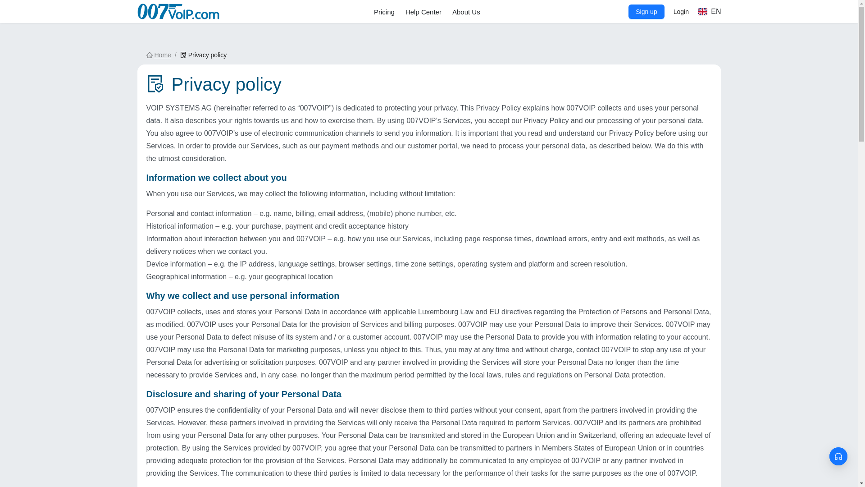 This screenshot has width=865, height=487. What do you see at coordinates (181, 11) in the screenshot?
I see `007voip` at bounding box center [181, 11].